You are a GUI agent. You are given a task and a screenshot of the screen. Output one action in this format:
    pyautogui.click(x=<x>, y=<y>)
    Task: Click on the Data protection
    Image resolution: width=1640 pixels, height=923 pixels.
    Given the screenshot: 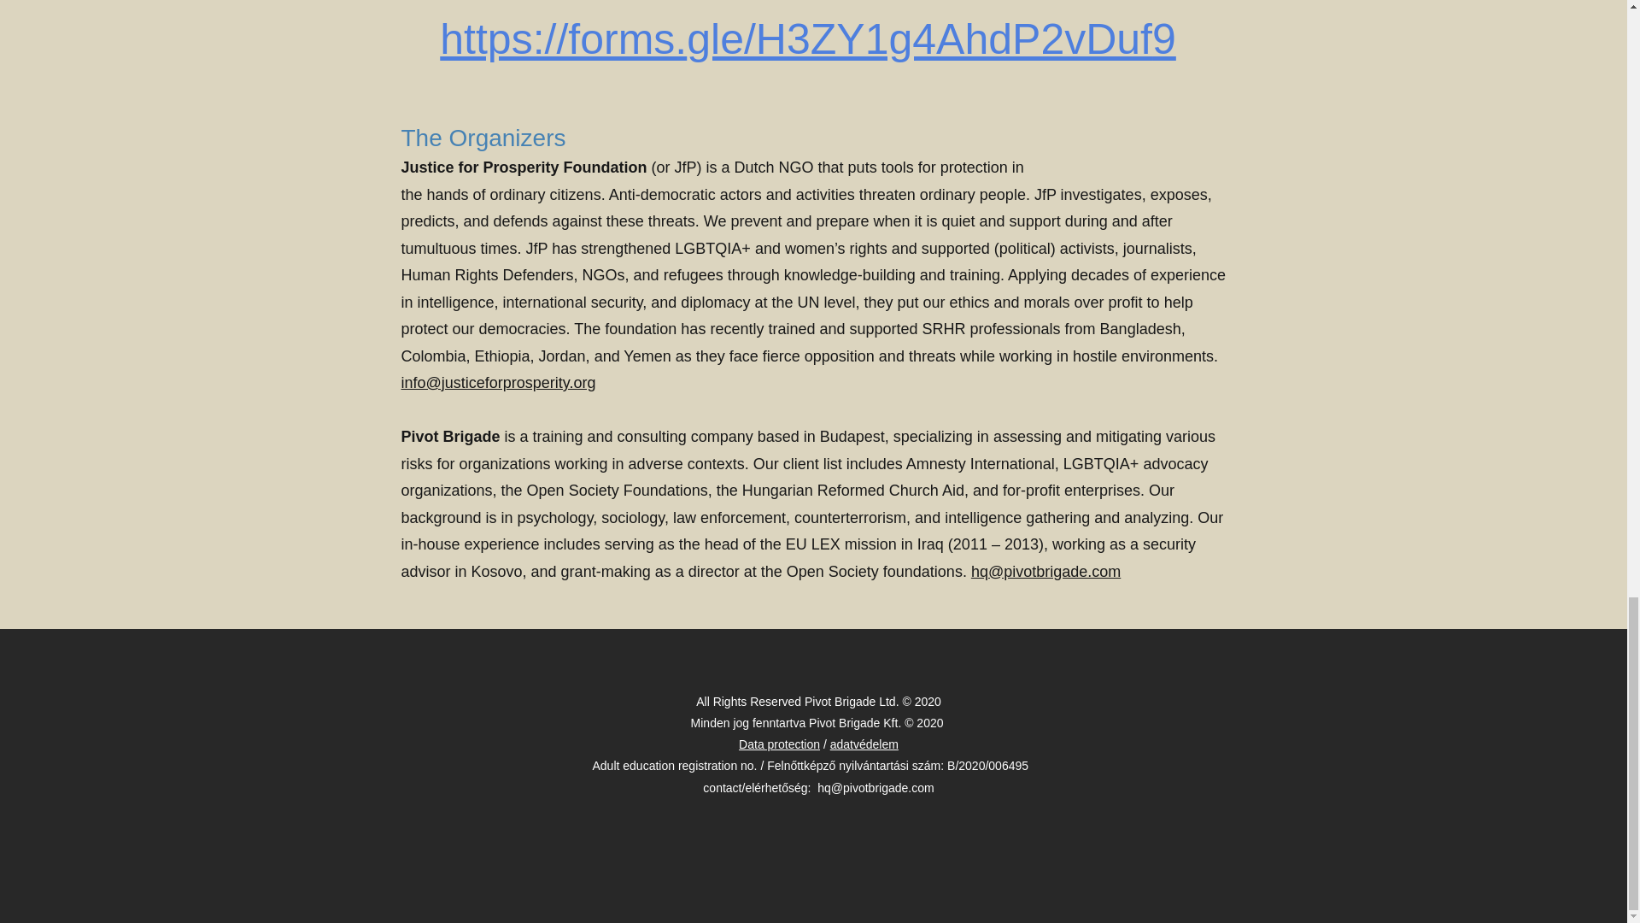 What is the action you would take?
    pyautogui.click(x=779, y=744)
    